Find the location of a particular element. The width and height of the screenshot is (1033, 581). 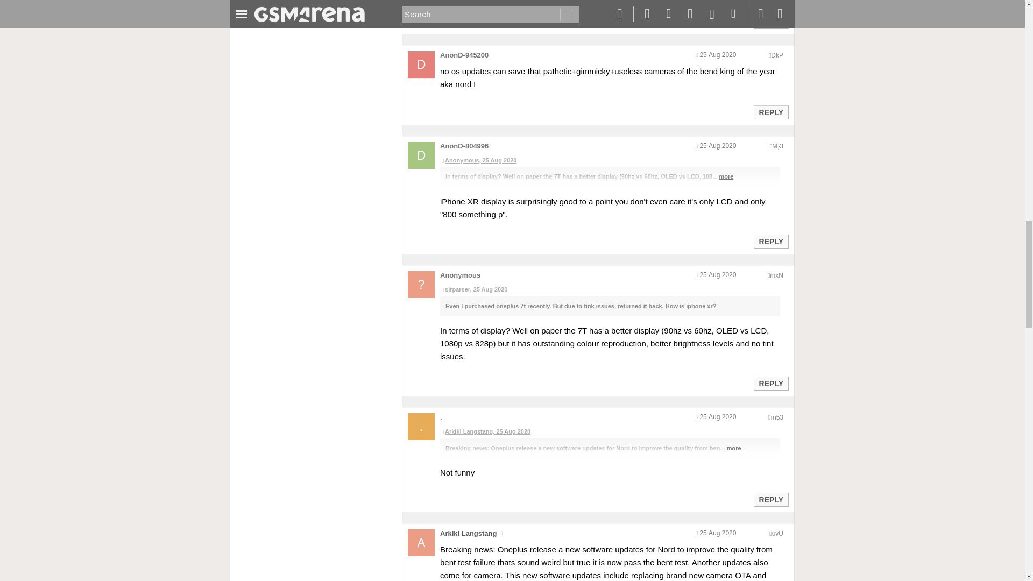

Reply to this post is located at coordinates (770, 22).